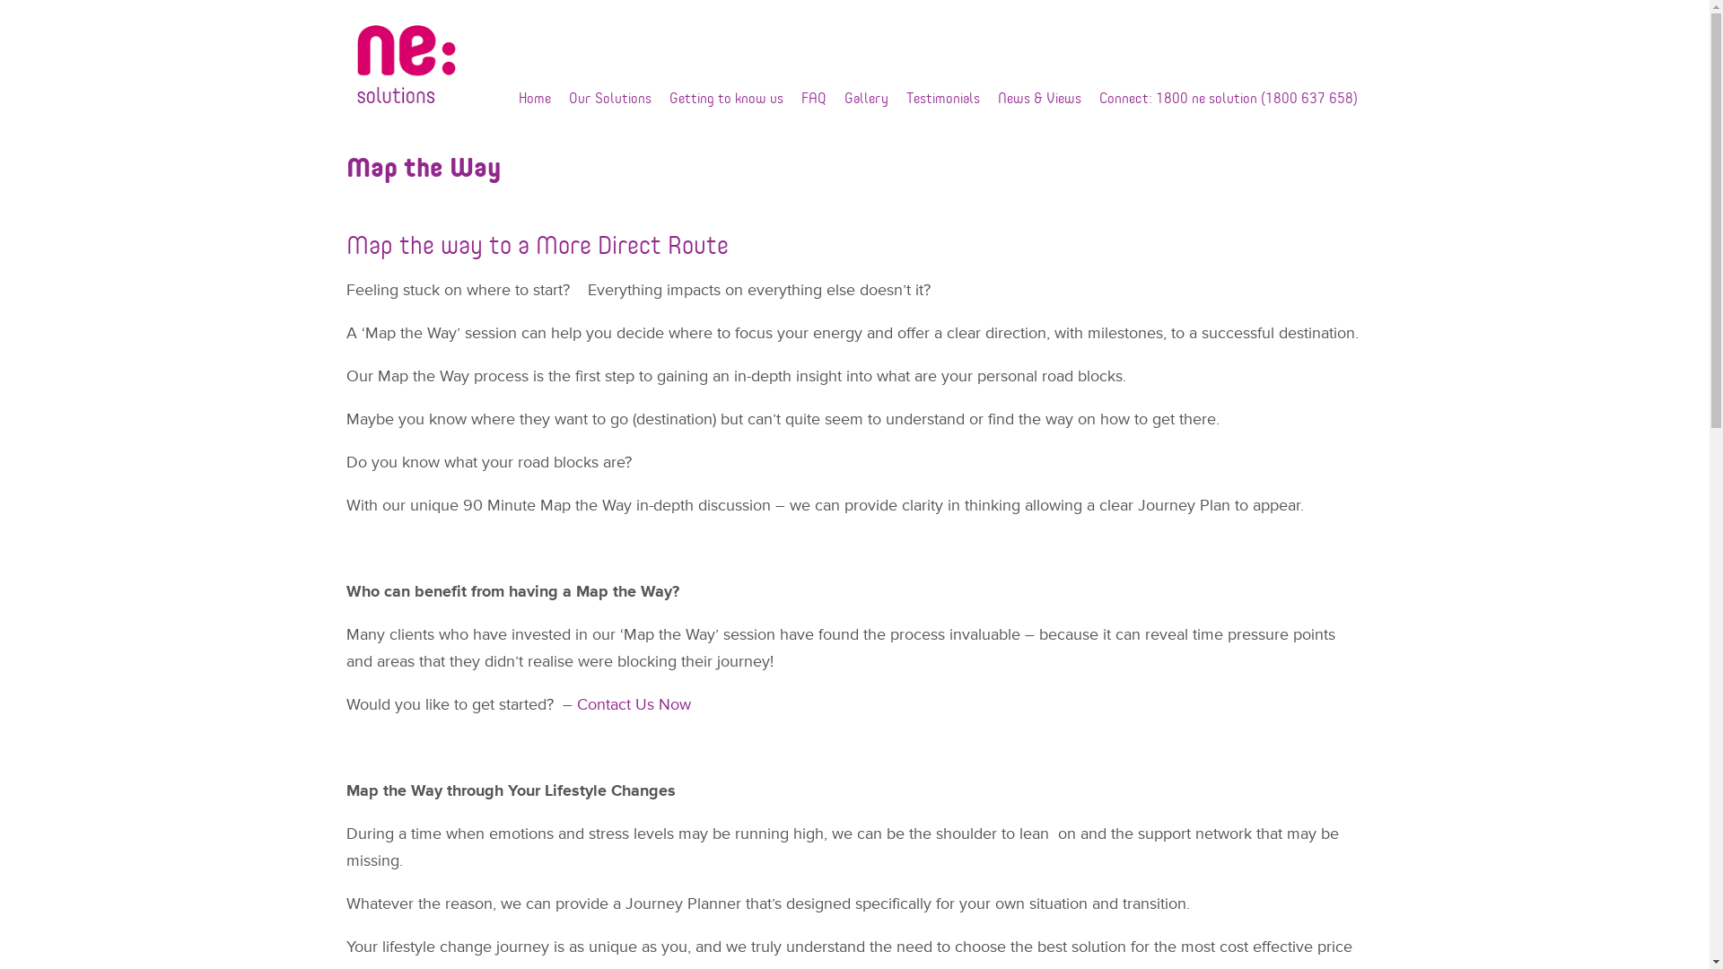 The height and width of the screenshot is (969, 1723). Describe the element at coordinates (634, 704) in the screenshot. I see `Contact Us Now` at that location.